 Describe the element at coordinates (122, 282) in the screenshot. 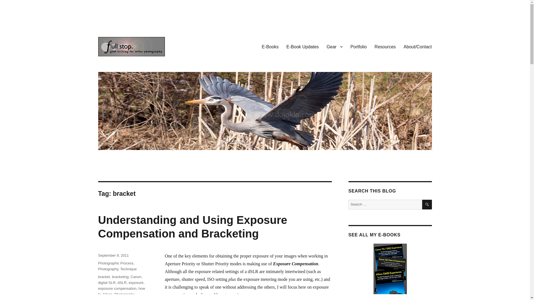

I see `dSLR` at that location.